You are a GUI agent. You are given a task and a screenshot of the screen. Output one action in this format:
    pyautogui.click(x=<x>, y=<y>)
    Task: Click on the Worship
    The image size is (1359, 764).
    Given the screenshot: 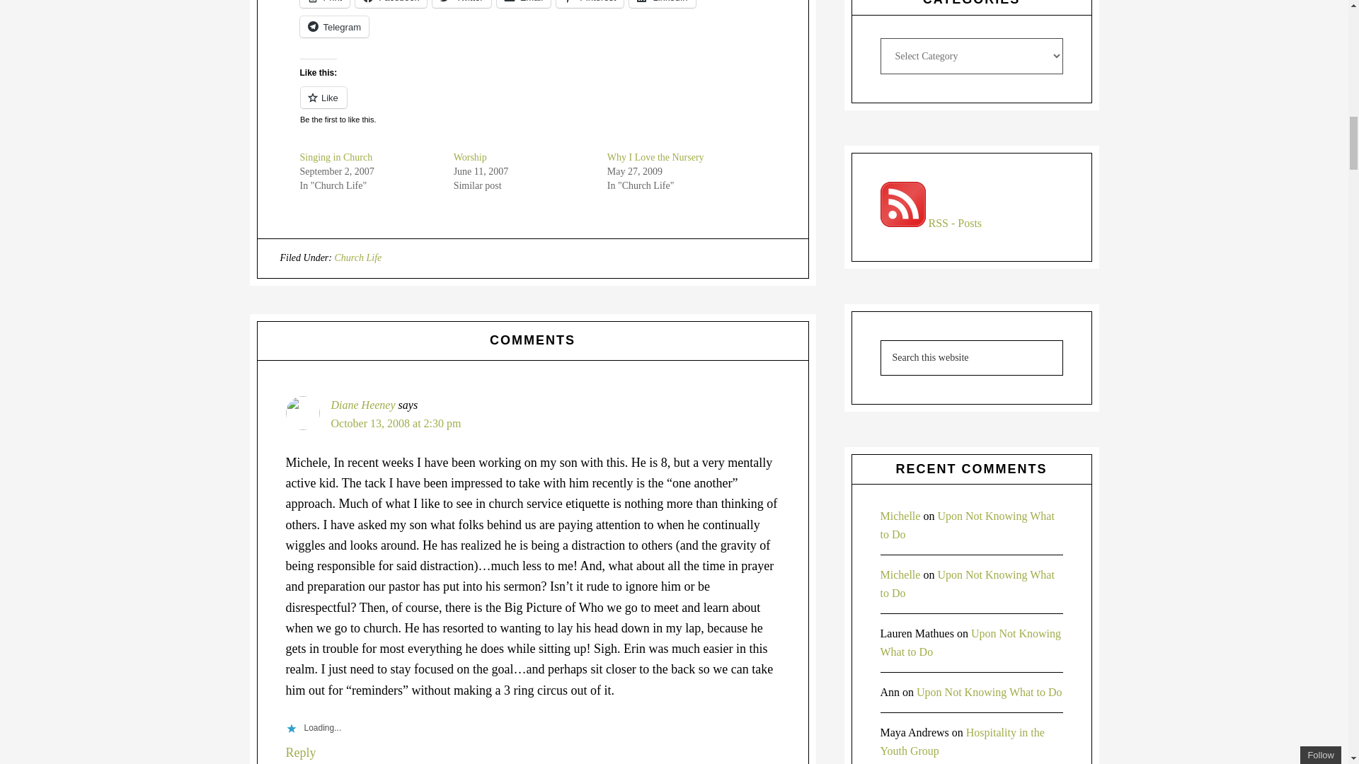 What is the action you would take?
    pyautogui.click(x=470, y=157)
    